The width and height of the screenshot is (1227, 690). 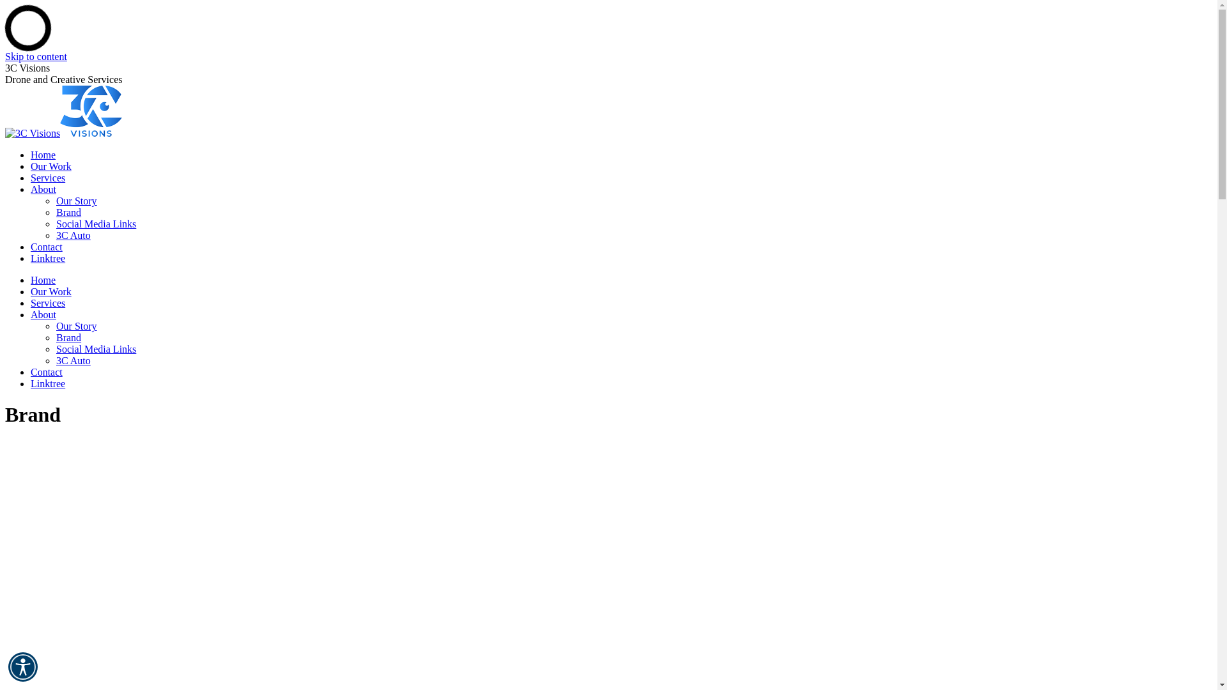 What do you see at coordinates (48, 383) in the screenshot?
I see `Linktree` at bounding box center [48, 383].